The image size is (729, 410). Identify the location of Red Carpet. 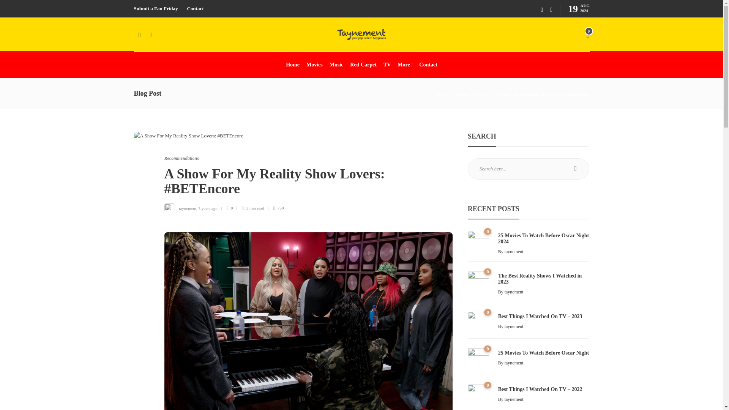
(363, 65).